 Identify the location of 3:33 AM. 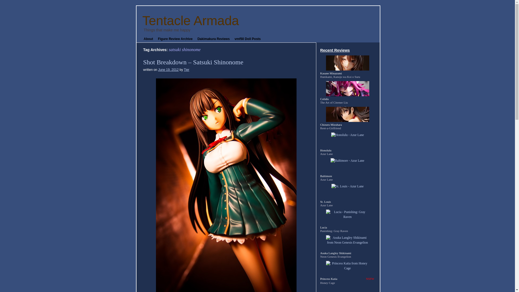
(168, 69).